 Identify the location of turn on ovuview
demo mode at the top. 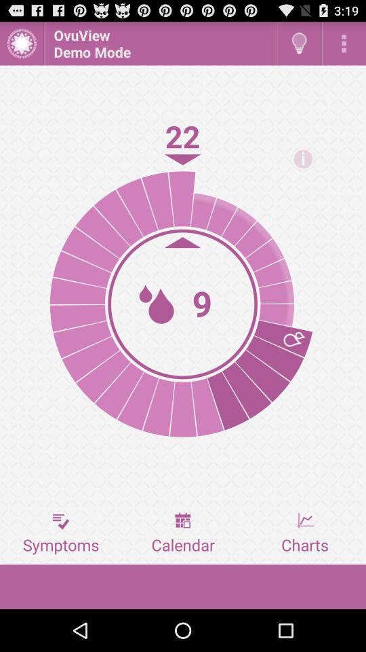
(160, 43).